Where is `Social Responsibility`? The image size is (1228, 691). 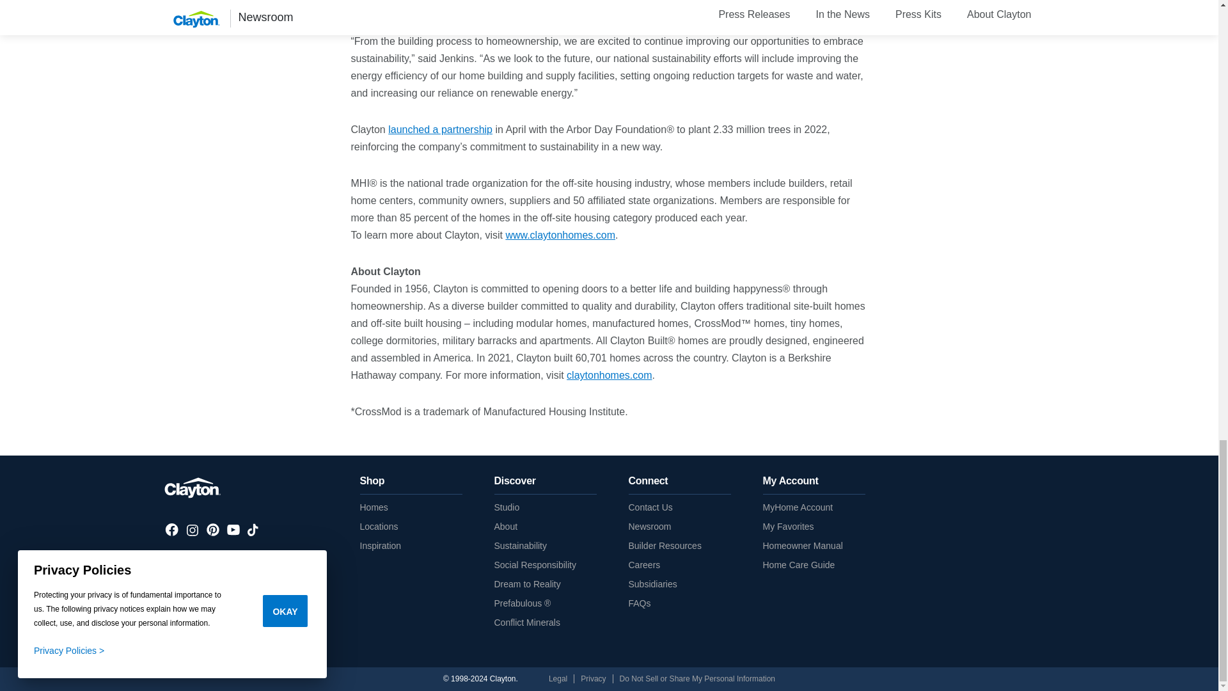
Social Responsibility is located at coordinates (535, 564).